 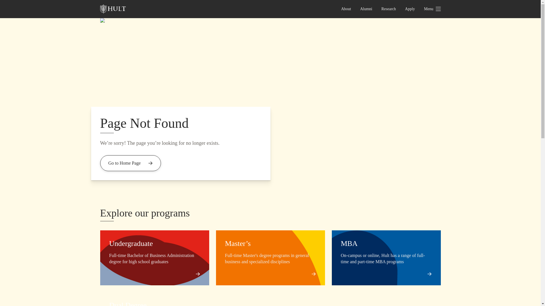 I want to click on See Bachelor Degree Program, so click(x=311, y=274).